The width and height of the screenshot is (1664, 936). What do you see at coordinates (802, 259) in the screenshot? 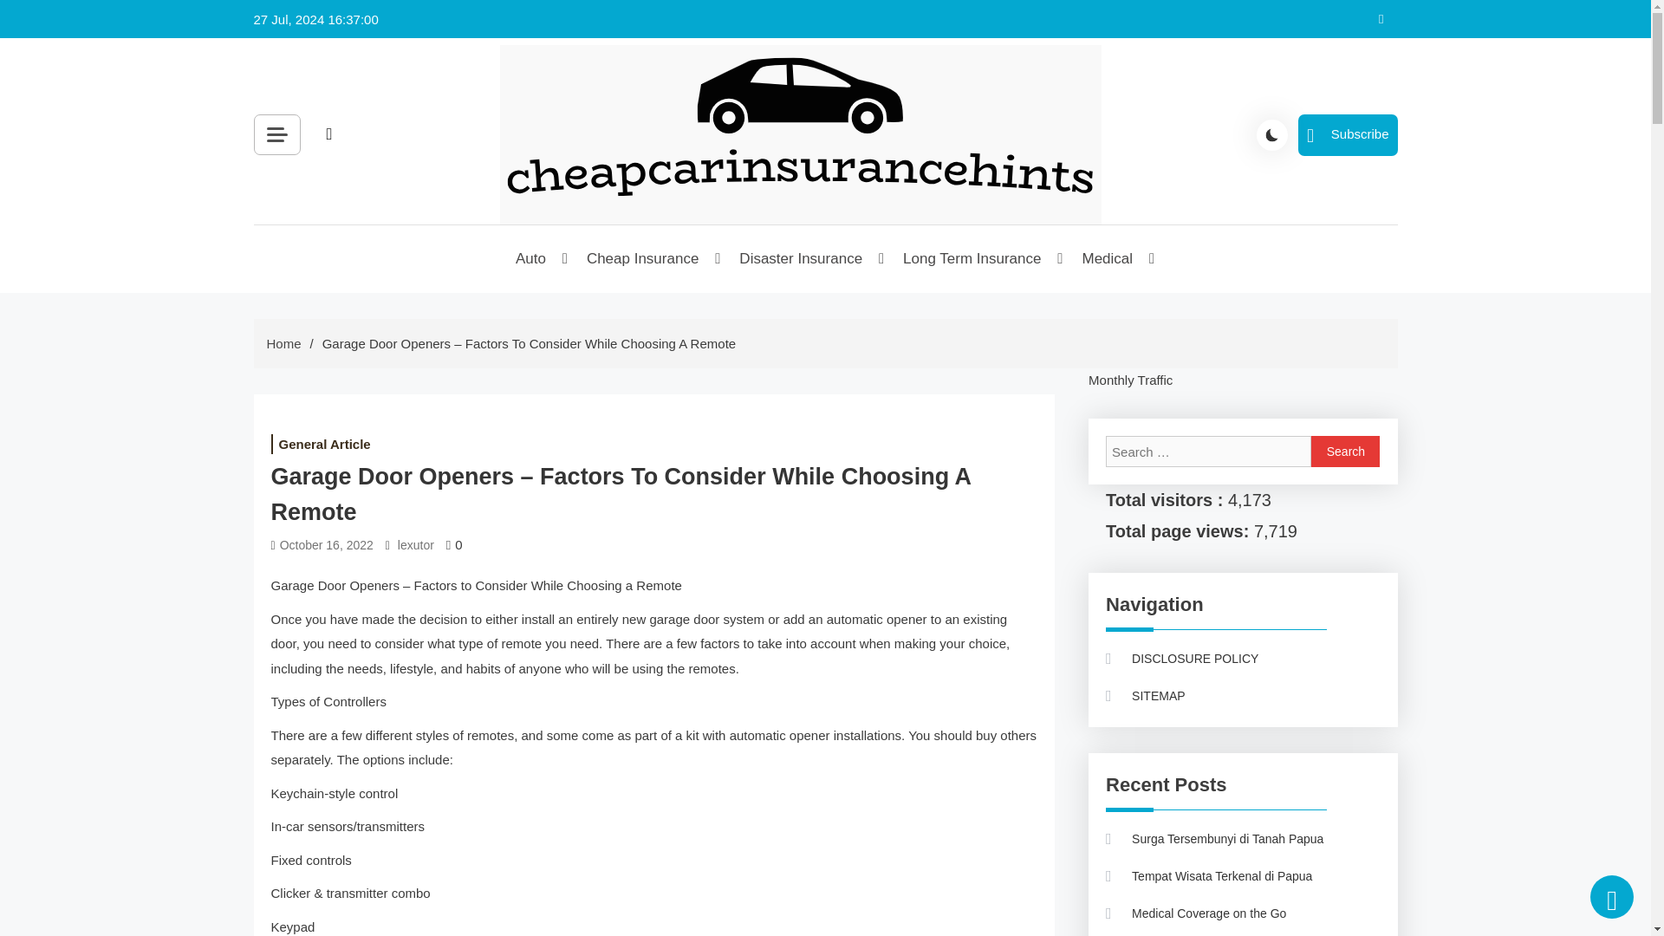
I see `Disaster Insurance` at bounding box center [802, 259].